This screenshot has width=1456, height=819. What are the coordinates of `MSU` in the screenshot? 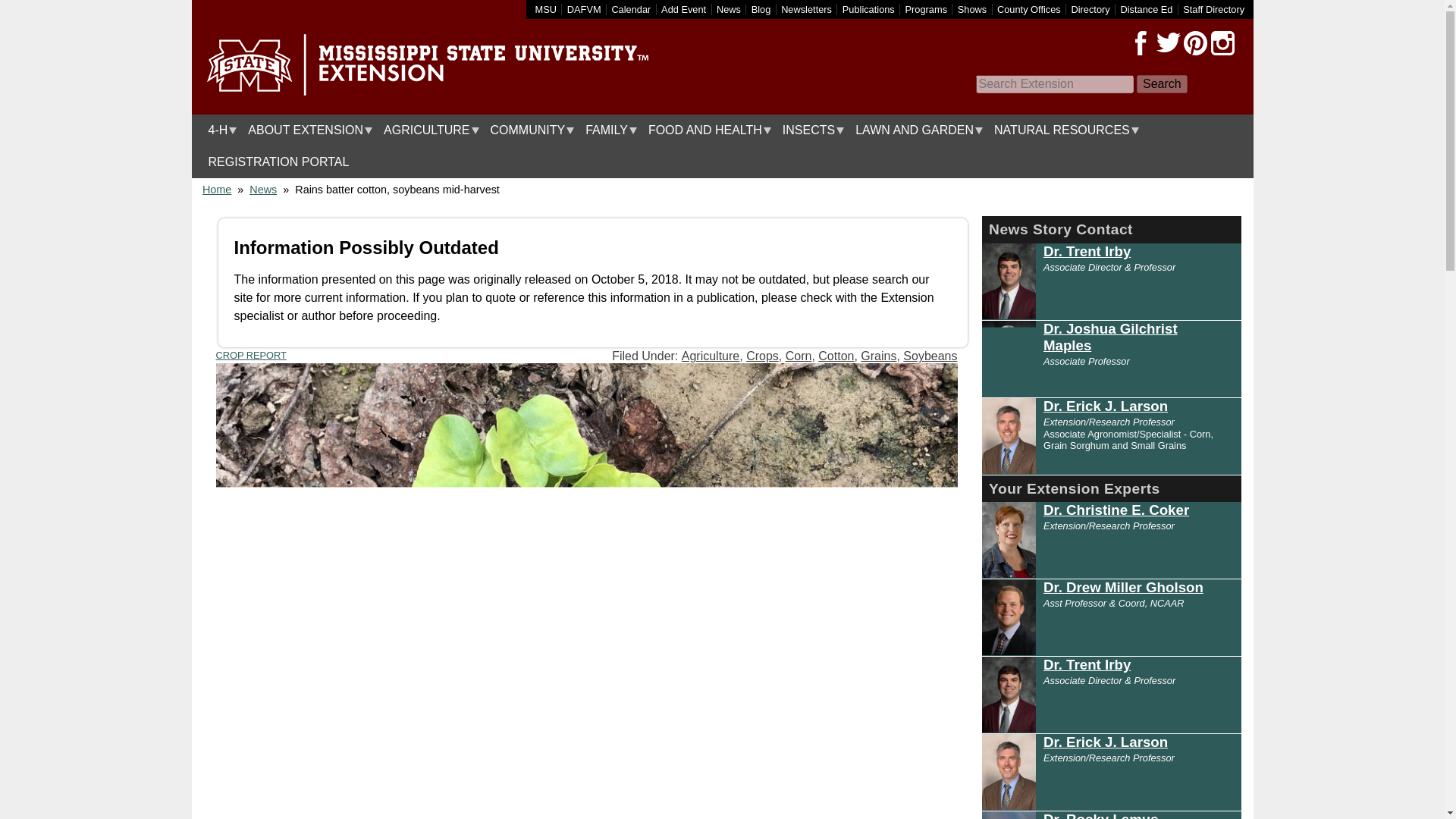 It's located at (546, 9).